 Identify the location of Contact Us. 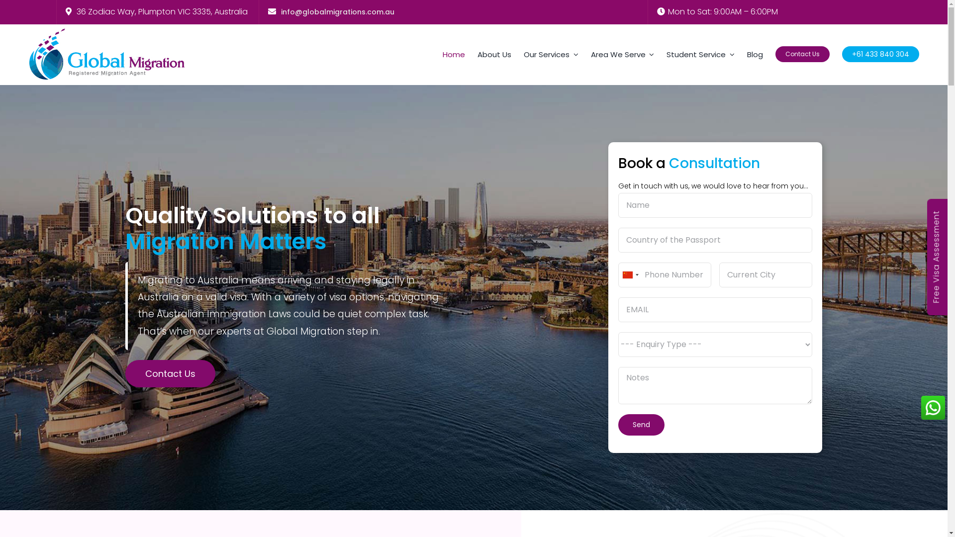
(803, 55).